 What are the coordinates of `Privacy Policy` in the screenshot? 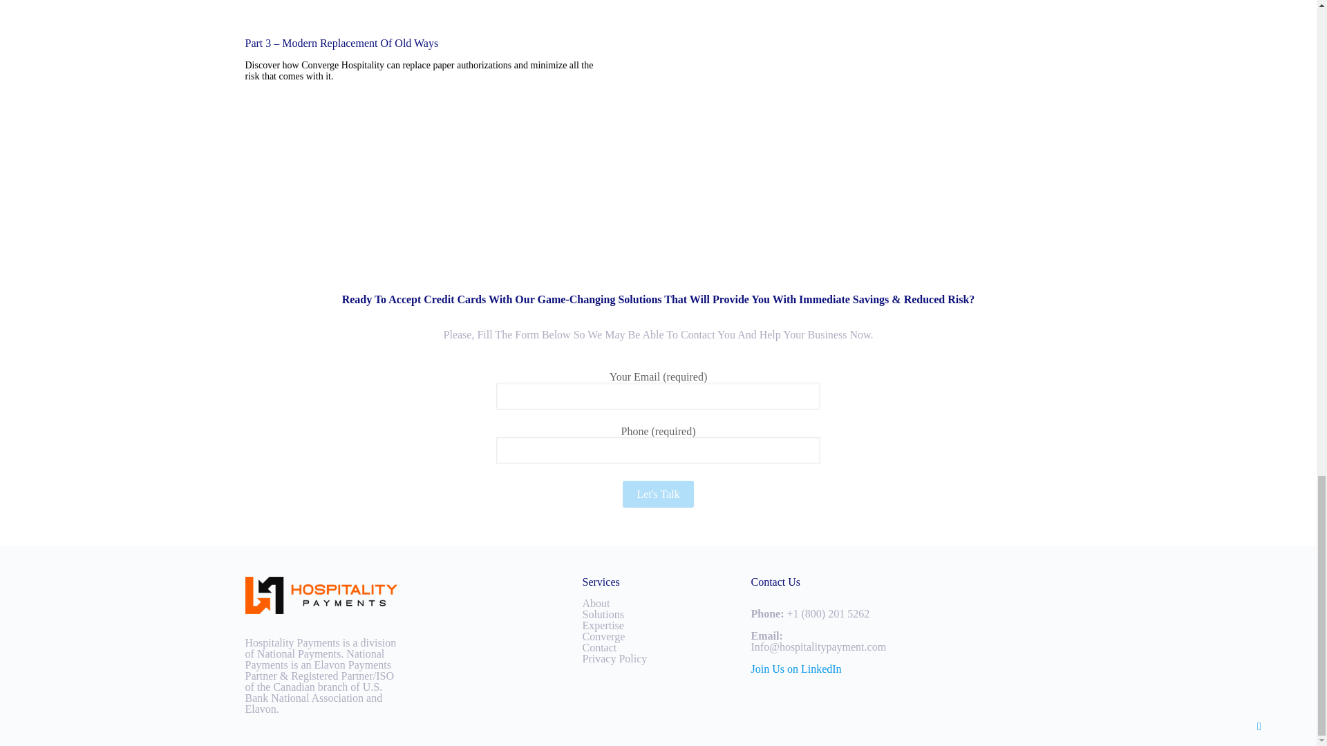 It's located at (614, 659).